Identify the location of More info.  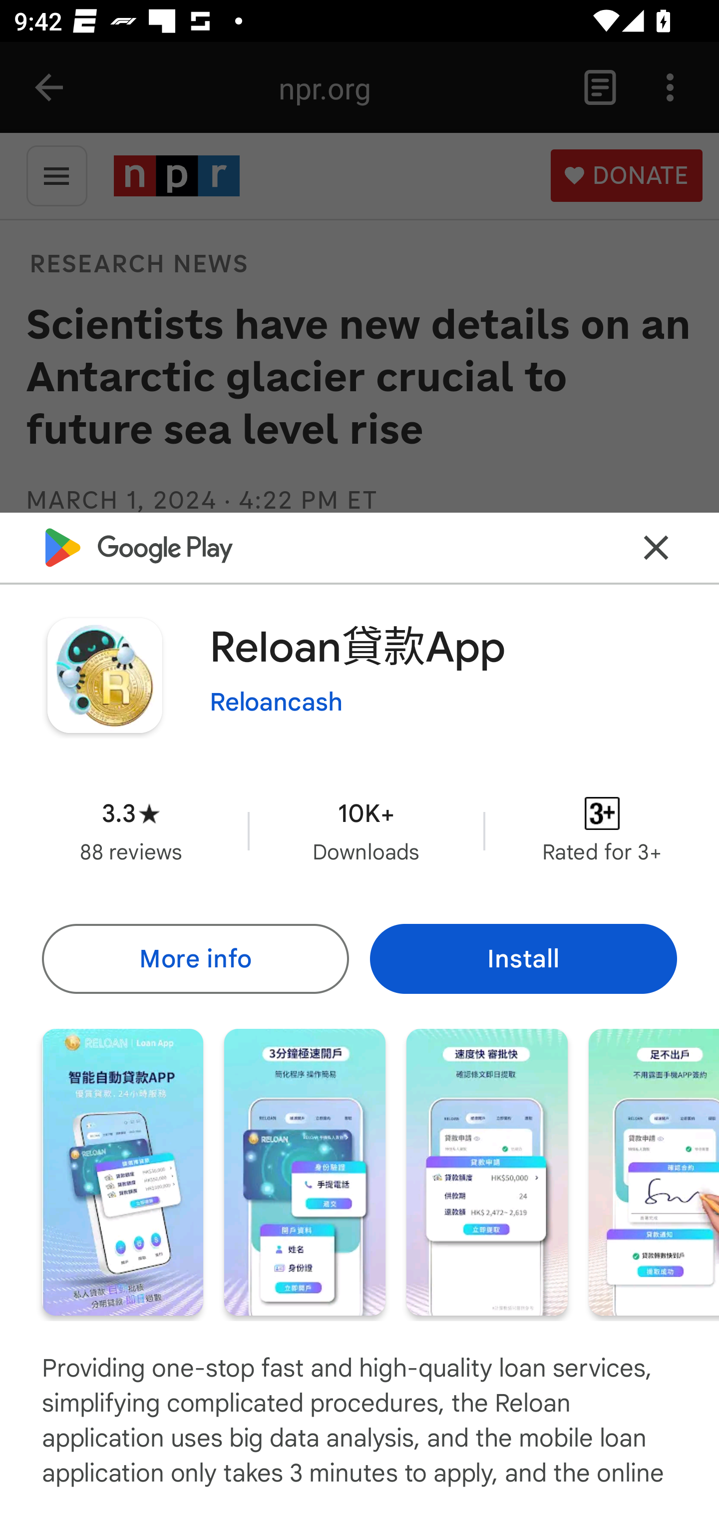
(195, 958).